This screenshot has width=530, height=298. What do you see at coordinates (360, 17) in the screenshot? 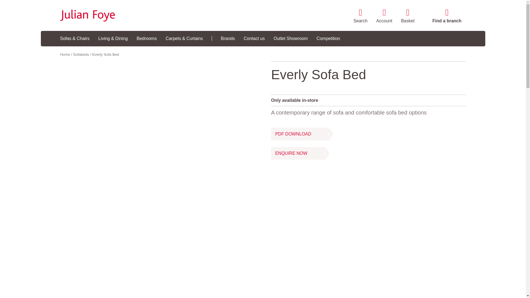
I see `Search` at bounding box center [360, 17].